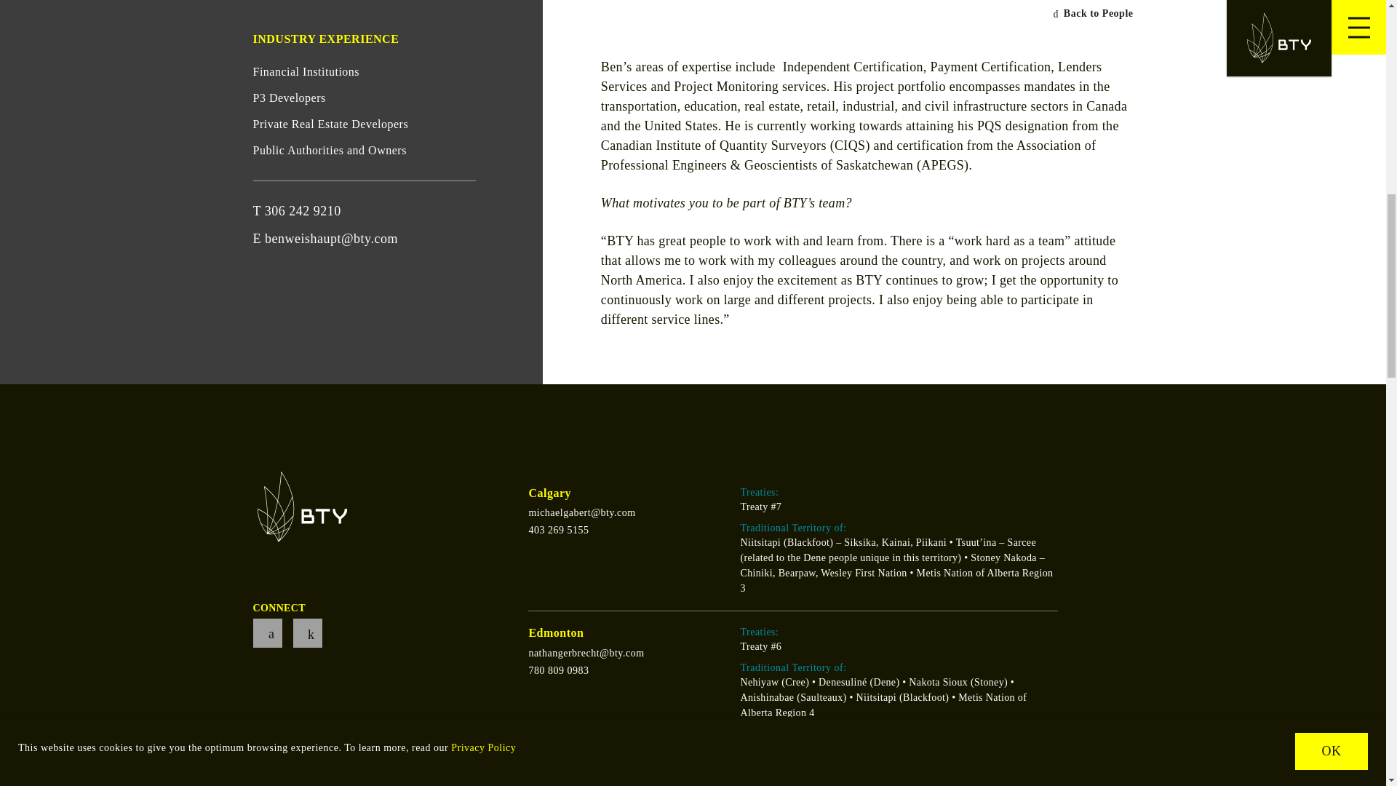  I want to click on BTY logo, so click(286, 507).